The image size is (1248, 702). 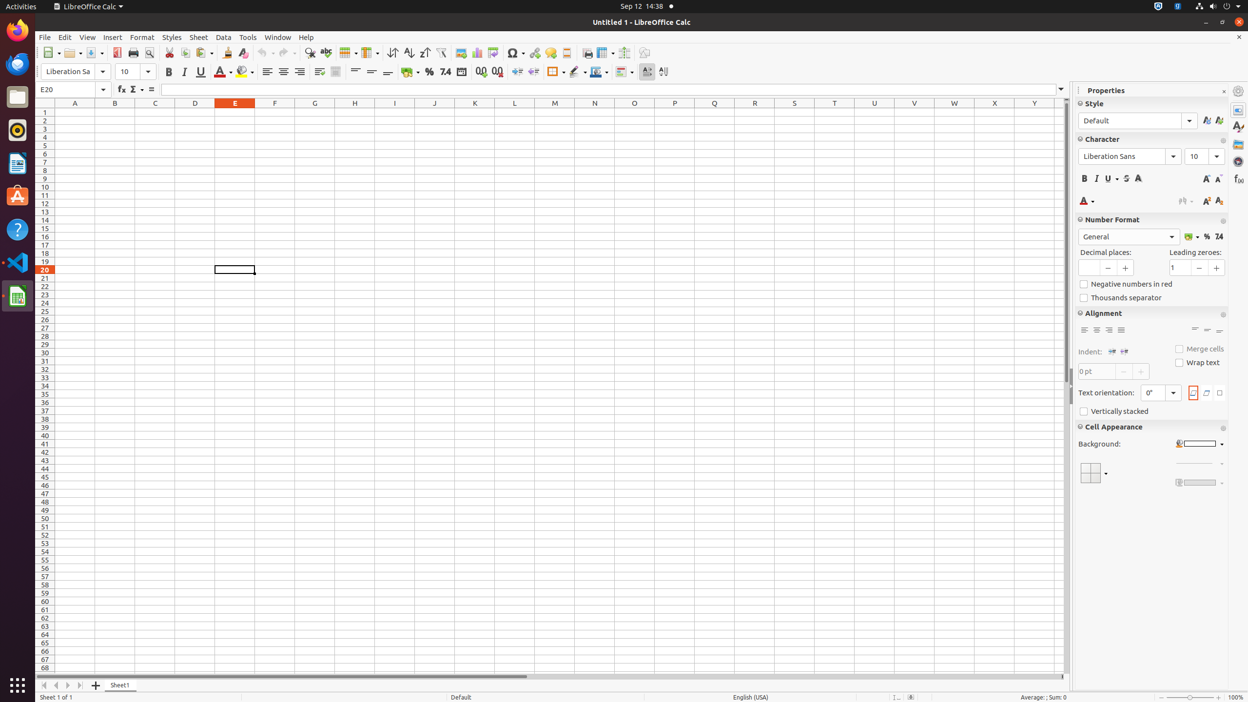 What do you see at coordinates (245, 72) in the screenshot?
I see `Background Color` at bounding box center [245, 72].